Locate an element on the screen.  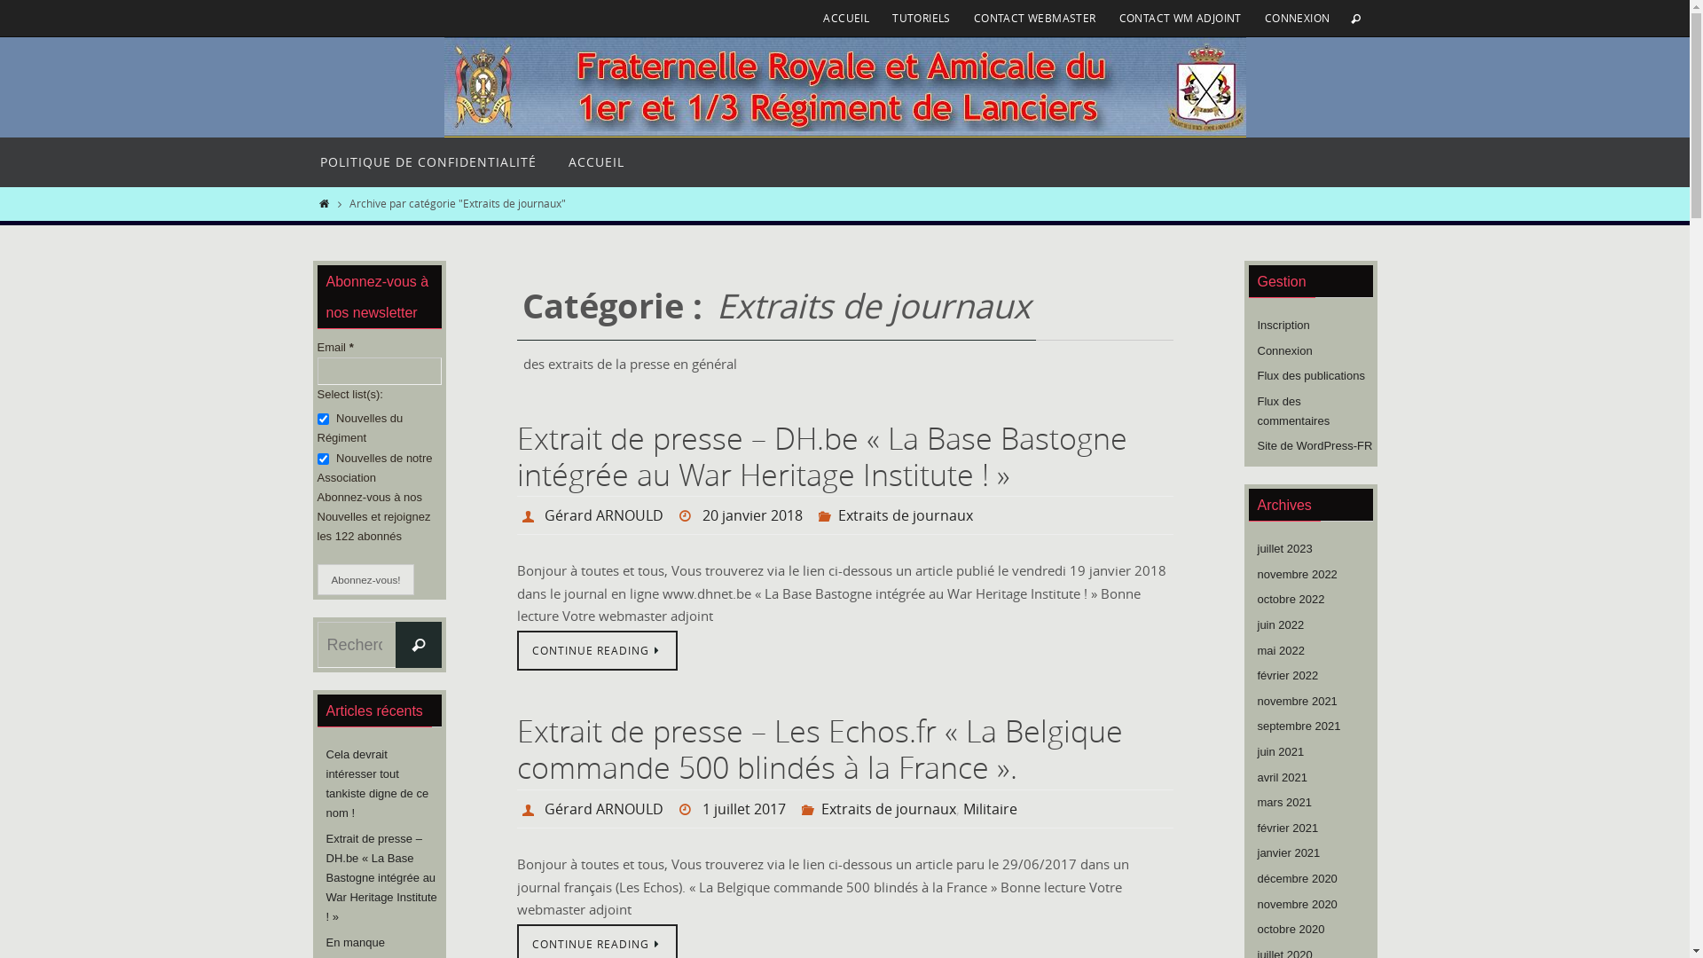
octobre 2022 is located at coordinates (1291, 600).